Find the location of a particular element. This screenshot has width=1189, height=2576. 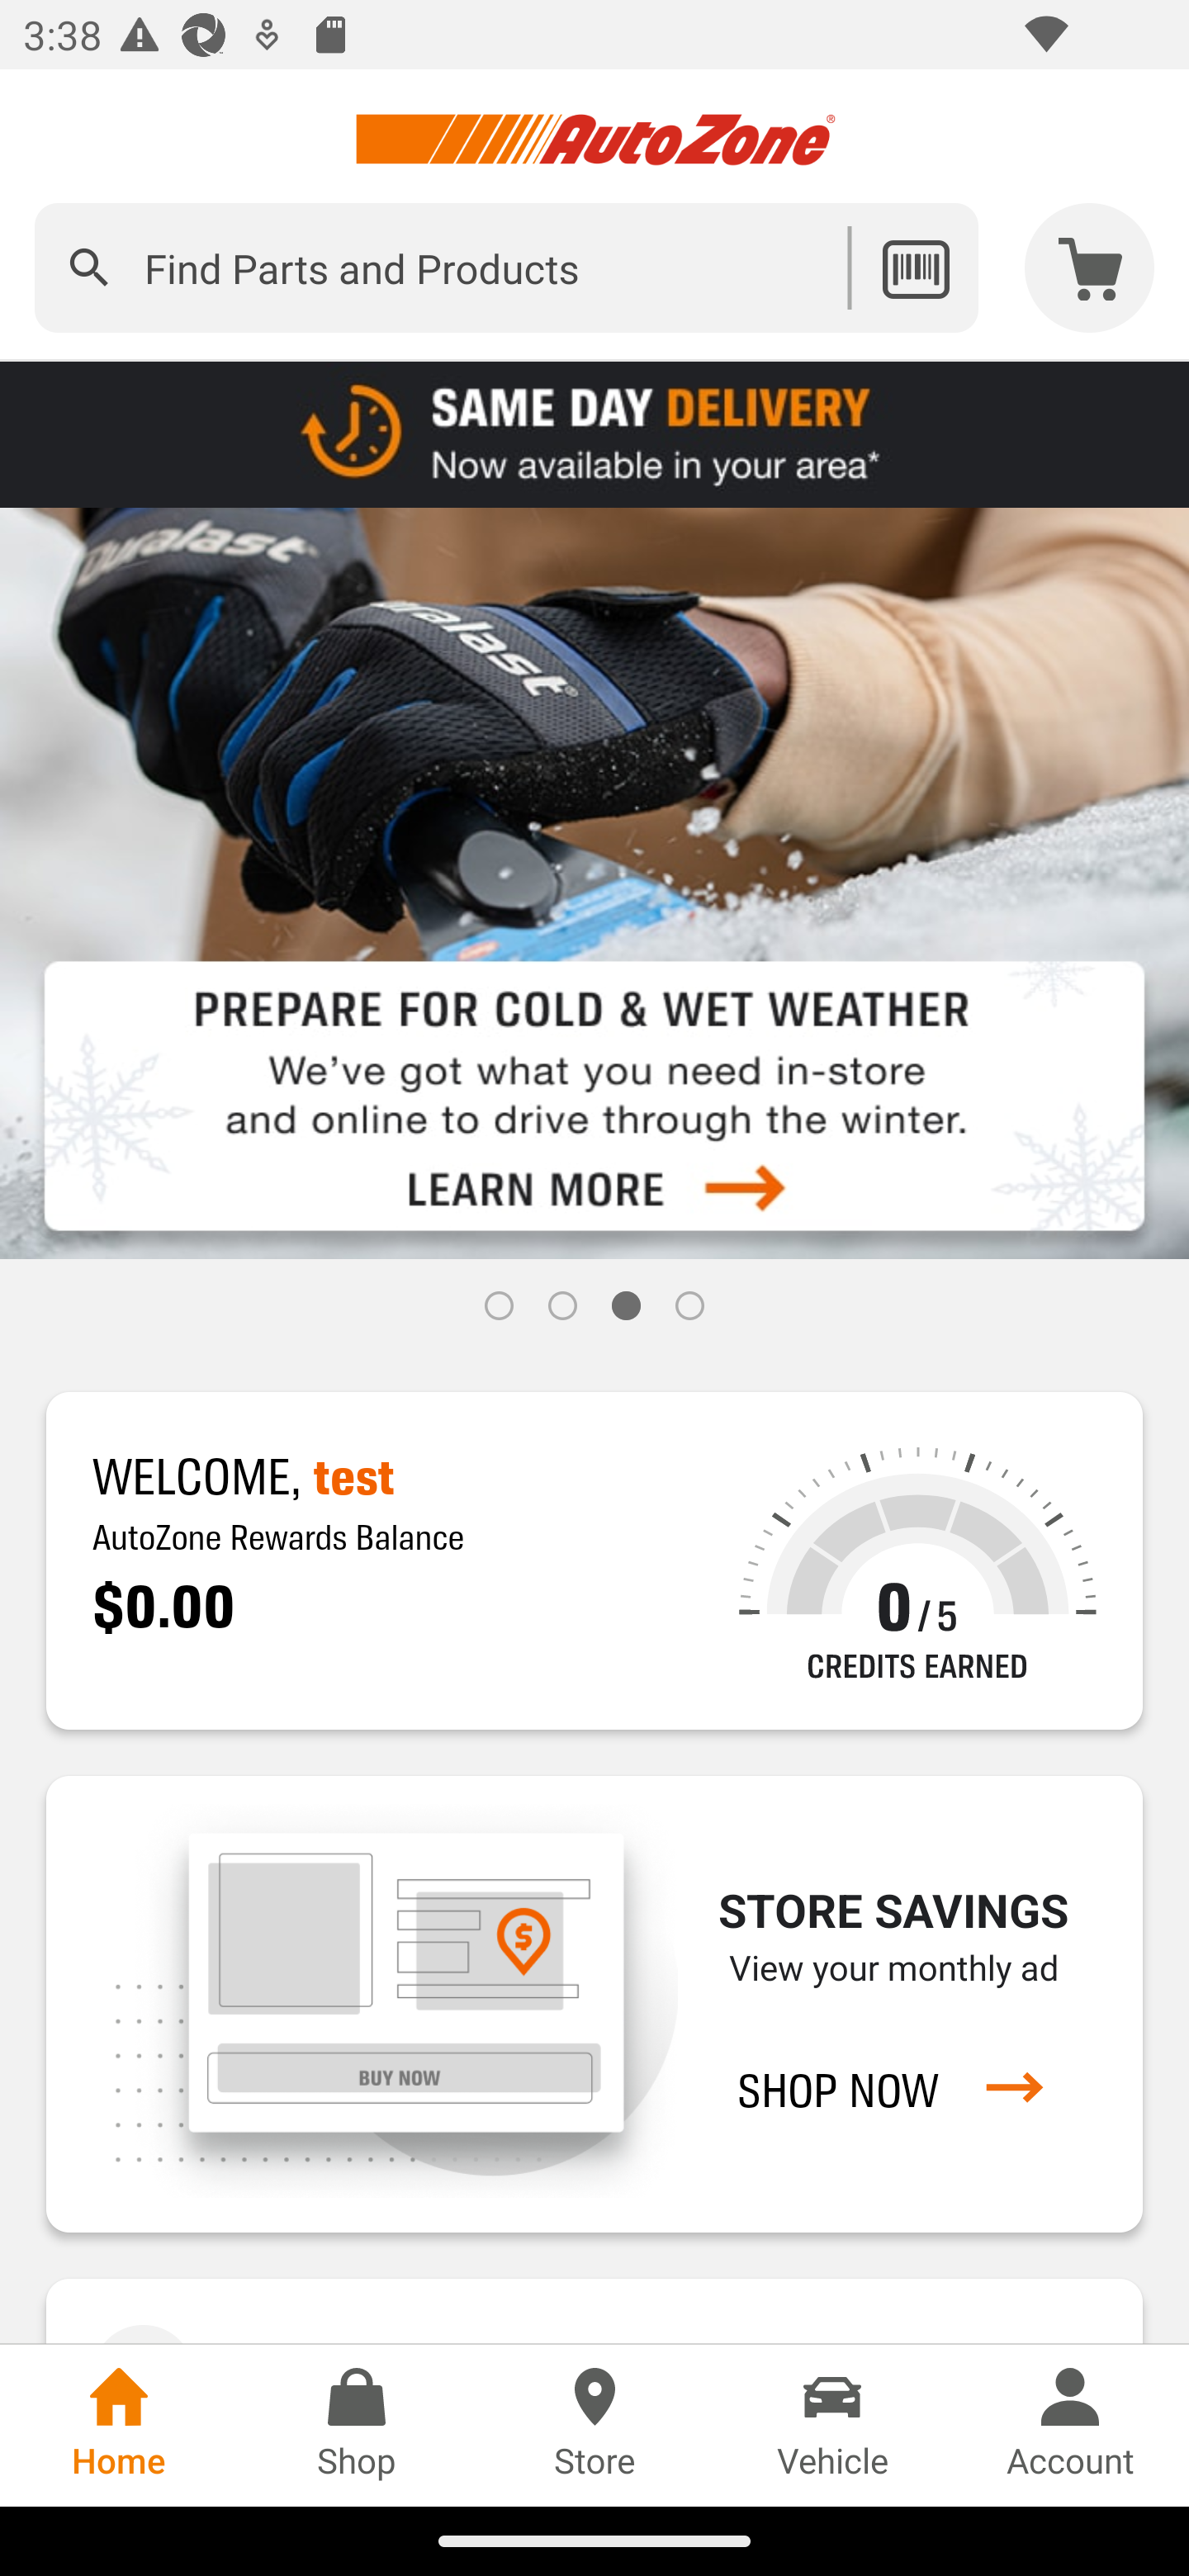

Shop is located at coordinates (357, 2425).